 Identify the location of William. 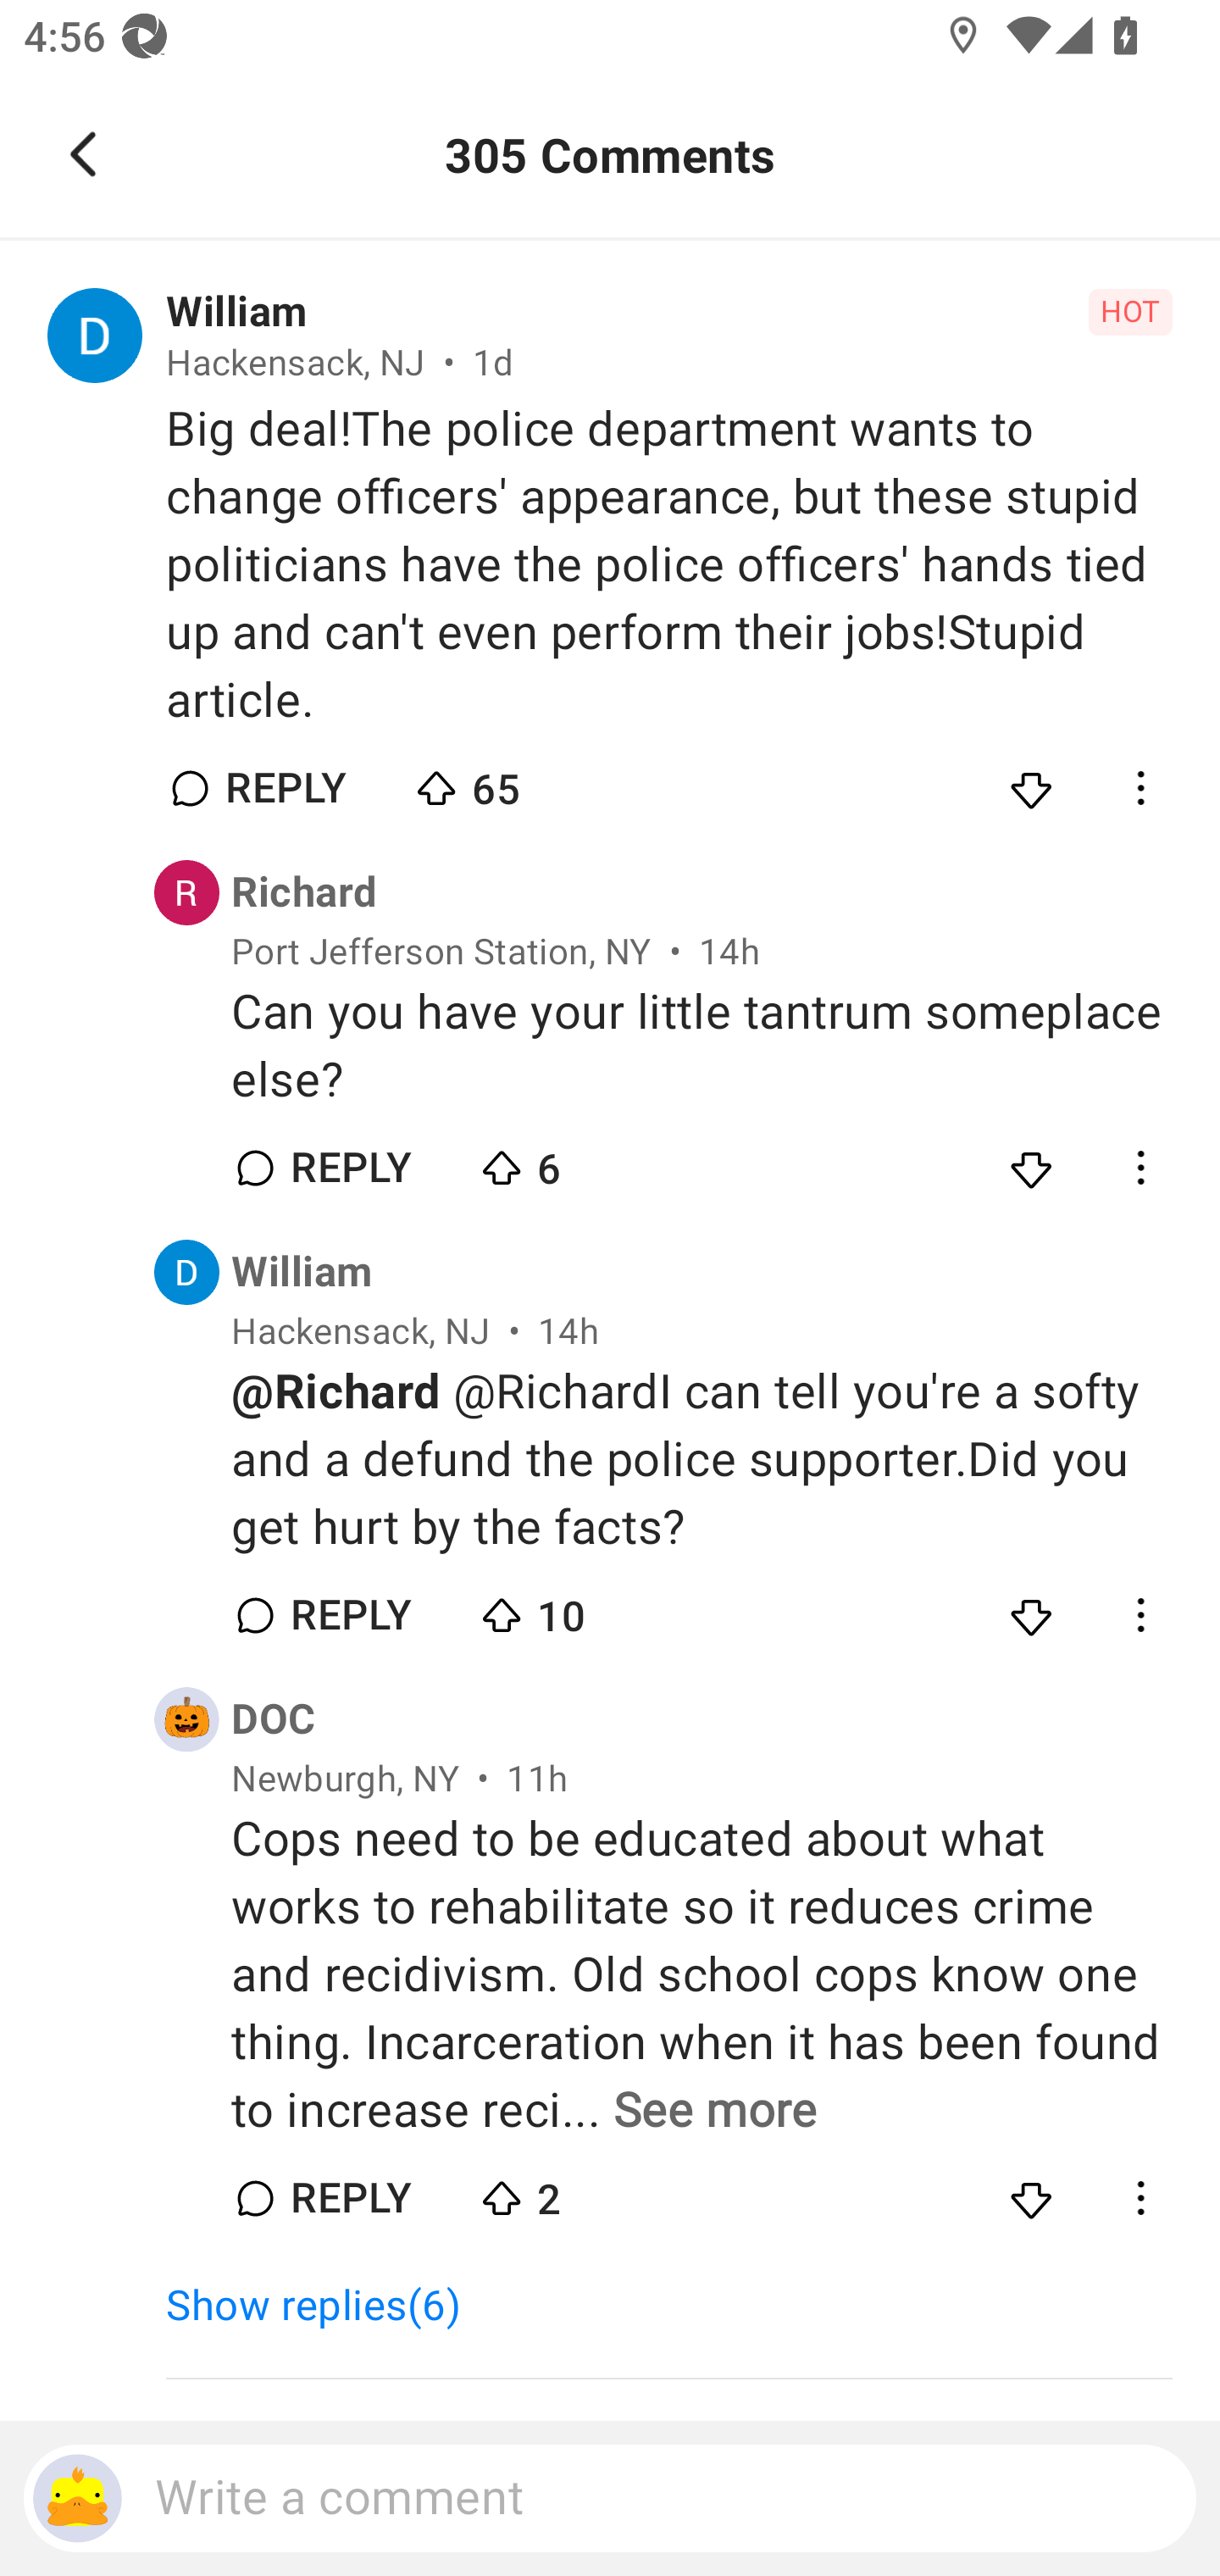
(302, 1273).